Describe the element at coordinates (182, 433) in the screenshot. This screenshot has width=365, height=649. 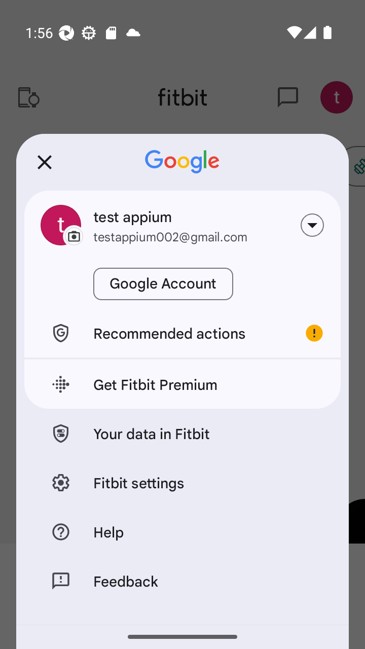
I see `Your data in Fitbit` at that location.